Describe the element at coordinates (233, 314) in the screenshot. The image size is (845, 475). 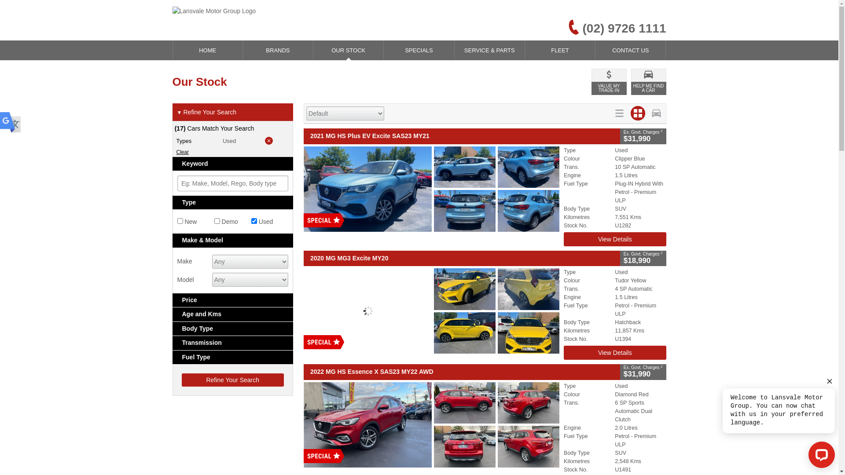
I see `Age and Kms` at that location.